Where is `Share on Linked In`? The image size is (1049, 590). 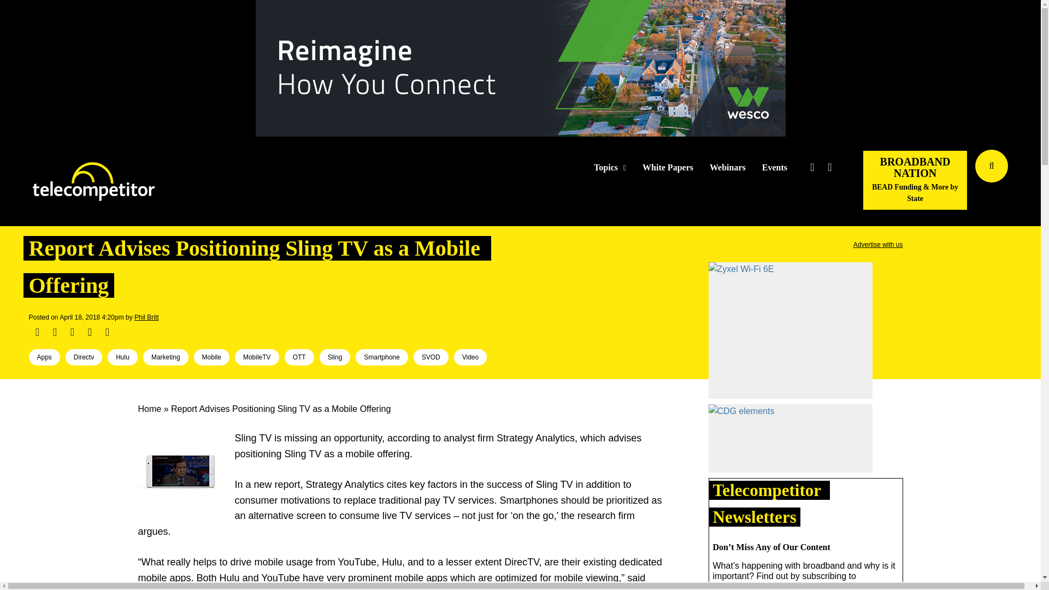 Share on Linked In is located at coordinates (72, 332).